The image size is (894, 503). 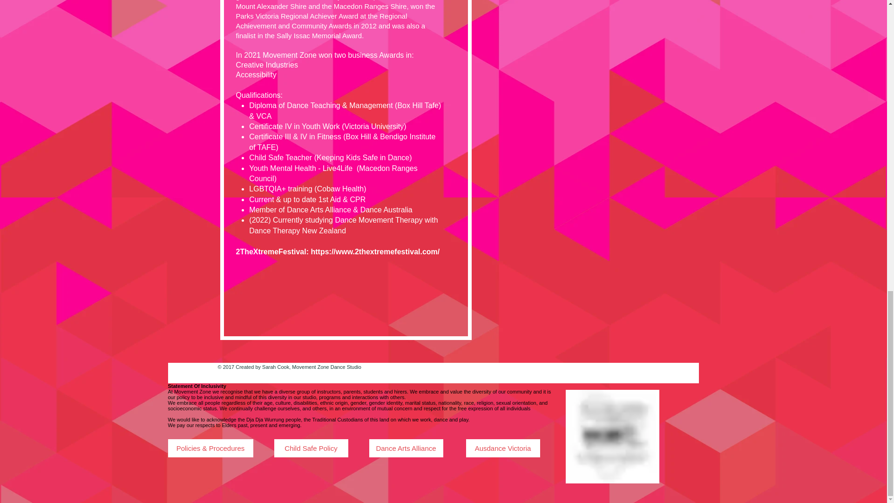 What do you see at coordinates (310, 448) in the screenshot?
I see `Child Safe Policy` at bounding box center [310, 448].